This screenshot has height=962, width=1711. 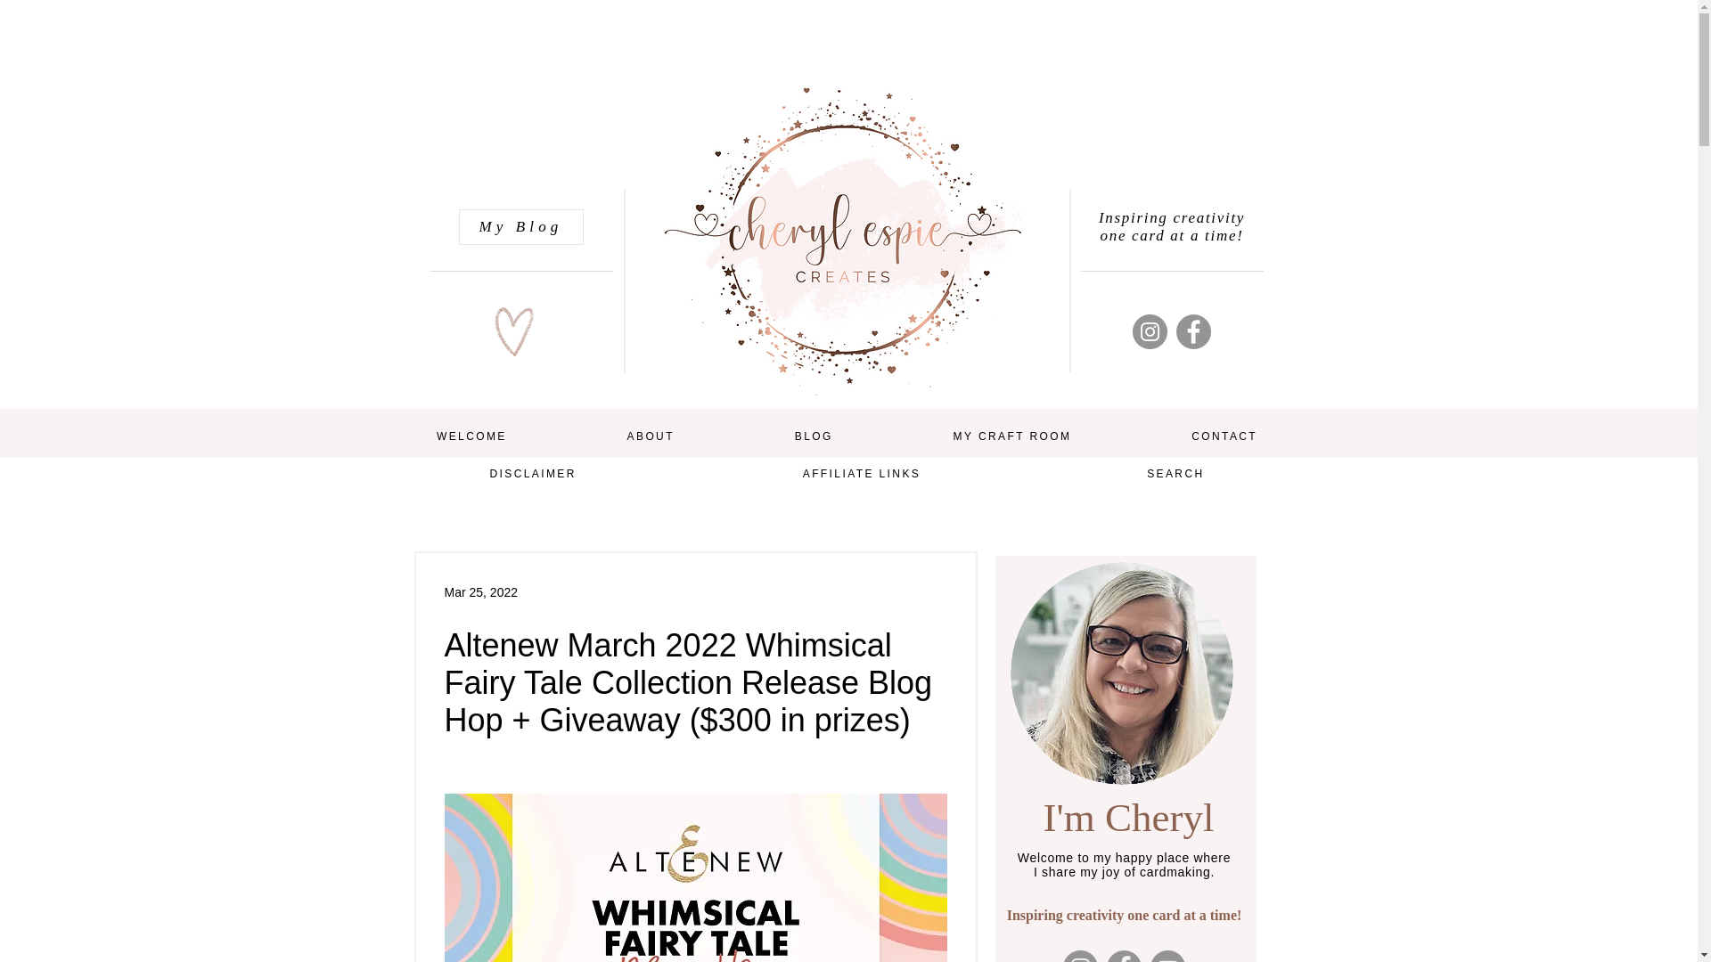 I want to click on WELCOME, so click(x=471, y=436).